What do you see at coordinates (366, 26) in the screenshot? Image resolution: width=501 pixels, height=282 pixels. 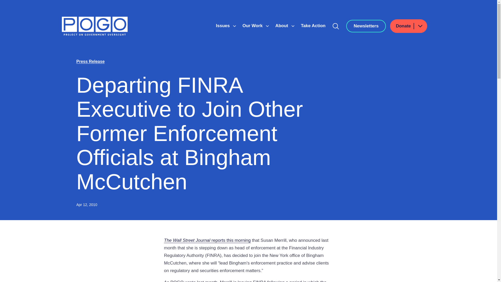 I see `Newsletters` at bounding box center [366, 26].